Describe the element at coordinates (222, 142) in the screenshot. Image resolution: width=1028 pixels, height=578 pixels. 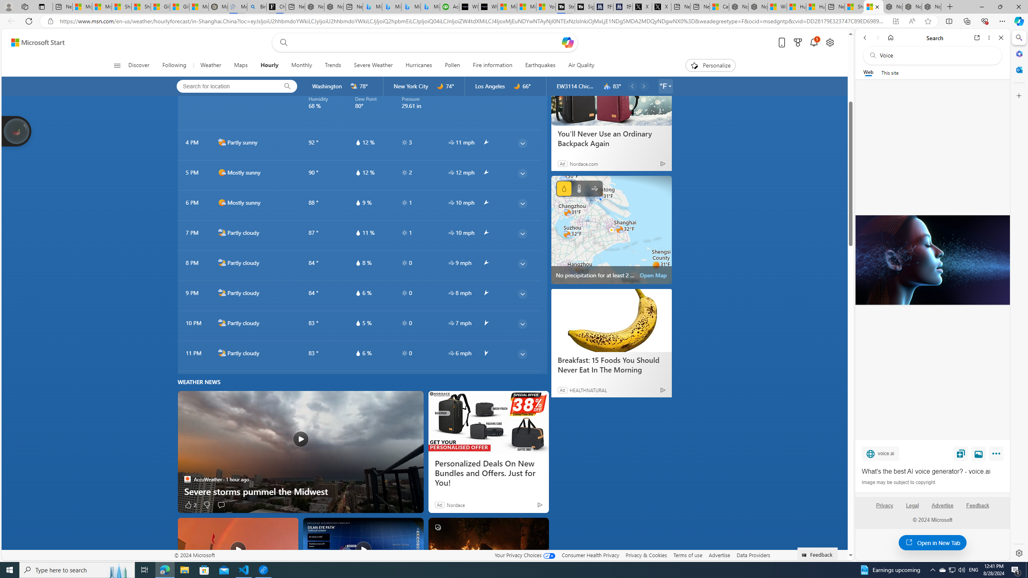
I see `d2000` at that location.